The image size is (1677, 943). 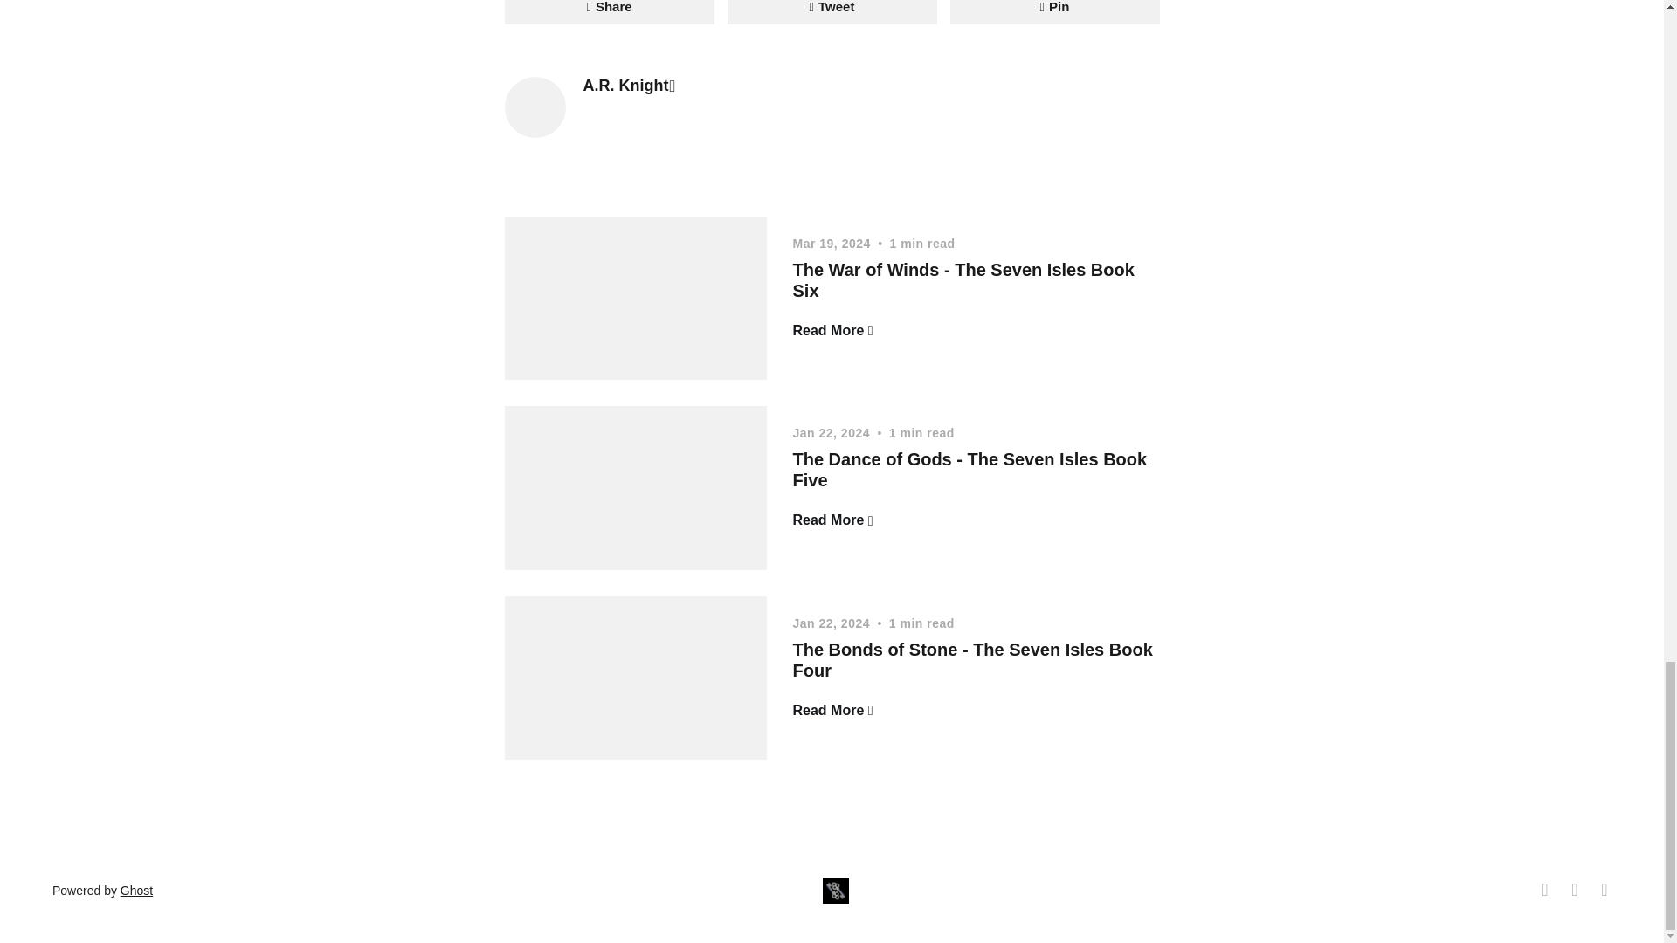 I want to click on Share, so click(x=609, y=12).